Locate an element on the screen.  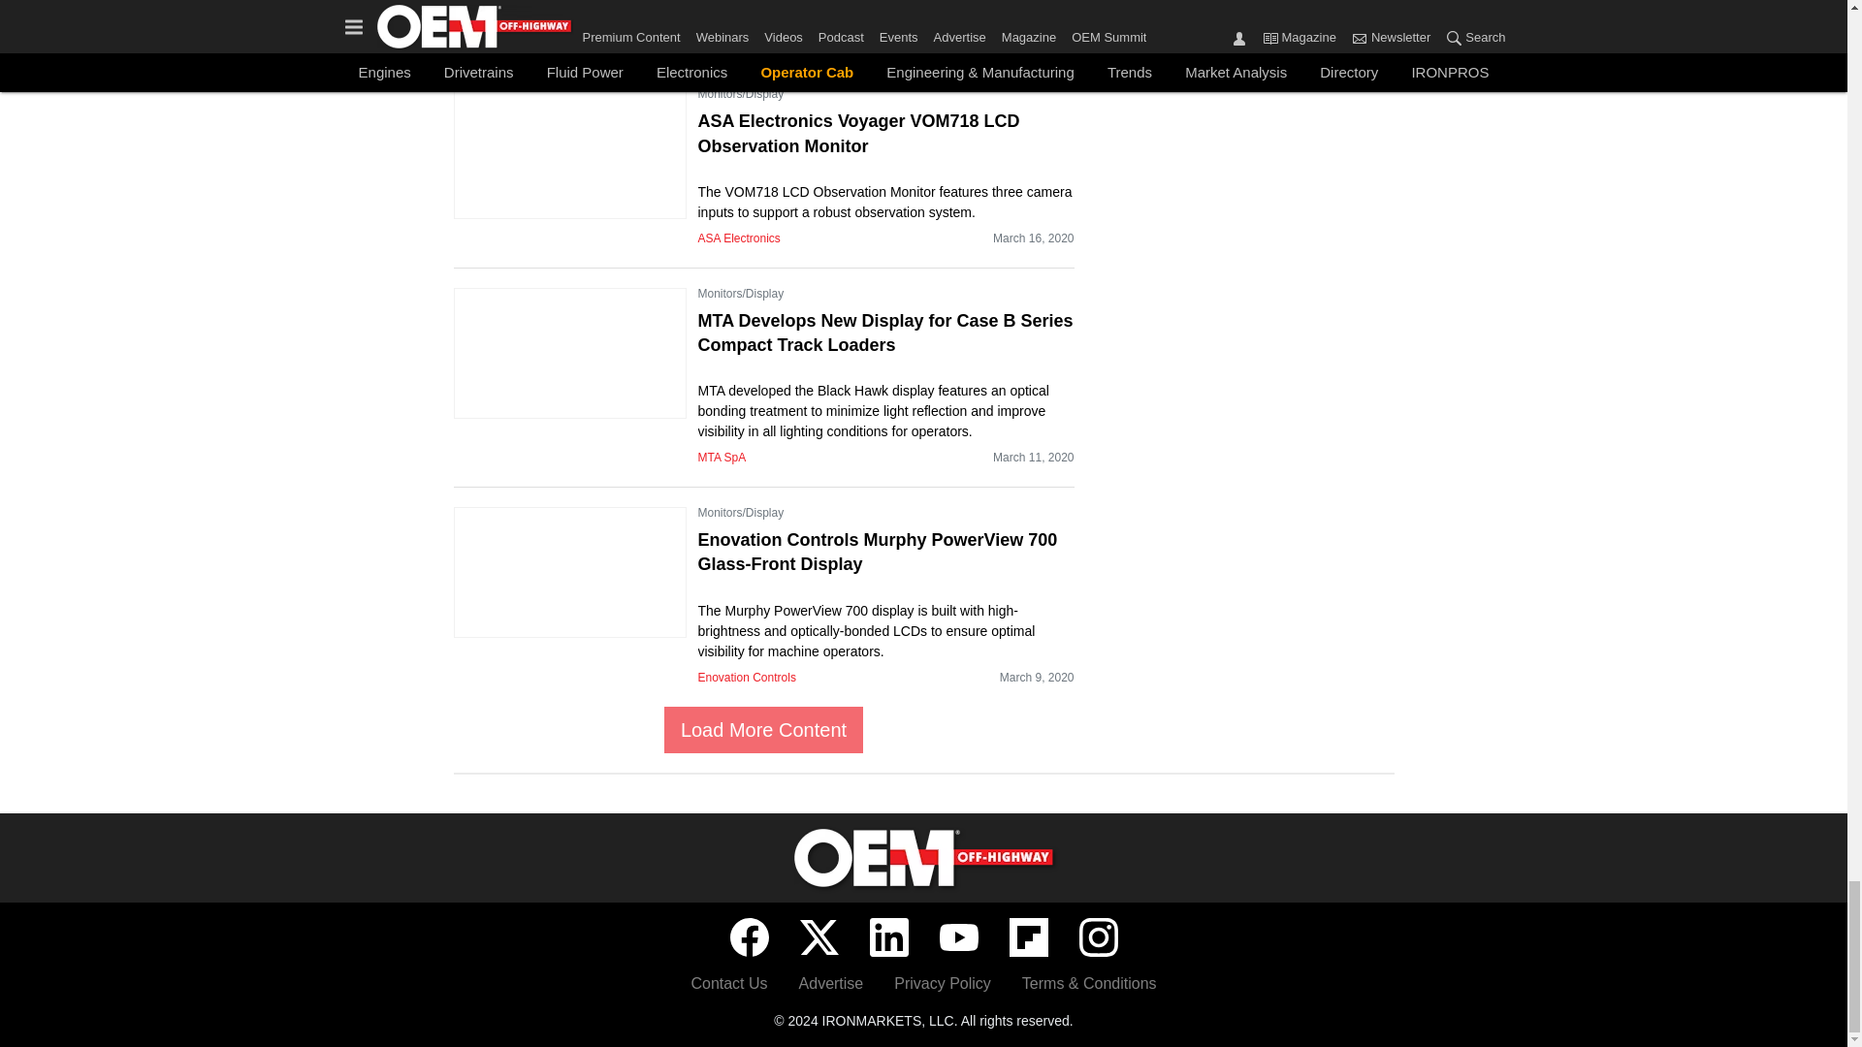
LinkedIn icon is located at coordinates (888, 937).